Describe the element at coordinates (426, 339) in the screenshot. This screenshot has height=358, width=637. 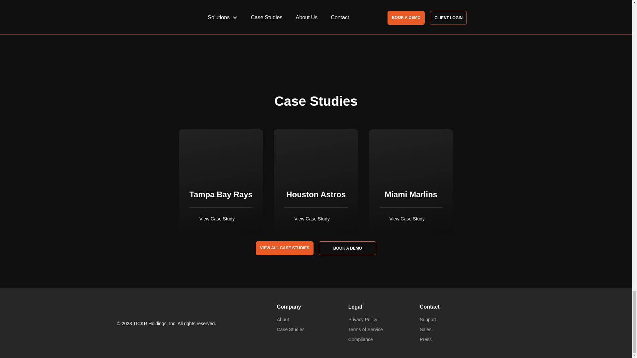
I see `Press` at that location.